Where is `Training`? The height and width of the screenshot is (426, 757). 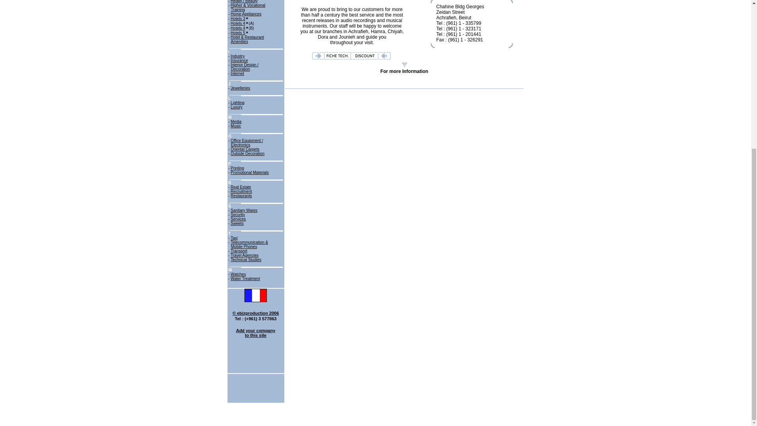 Training is located at coordinates (238, 9).